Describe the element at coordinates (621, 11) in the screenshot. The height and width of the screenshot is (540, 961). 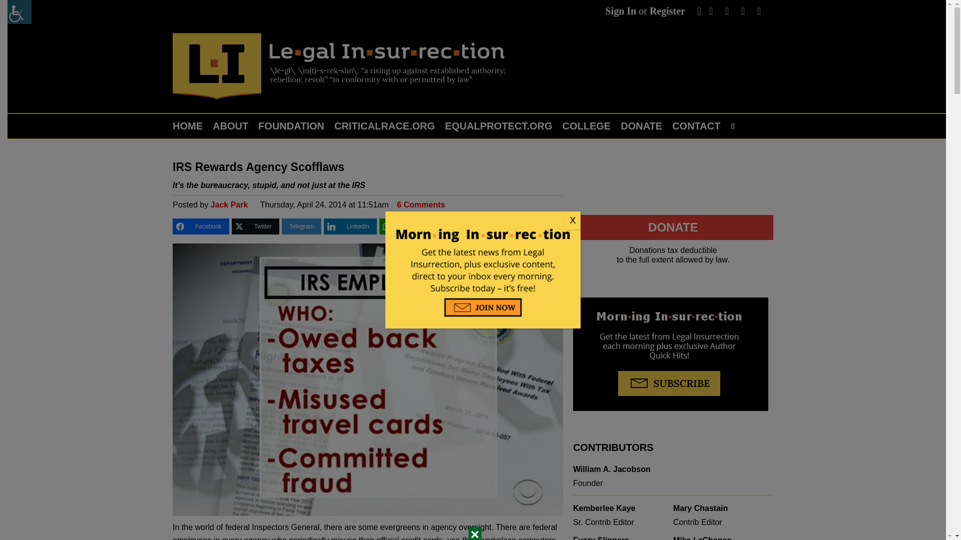
I see `Sign In` at that location.